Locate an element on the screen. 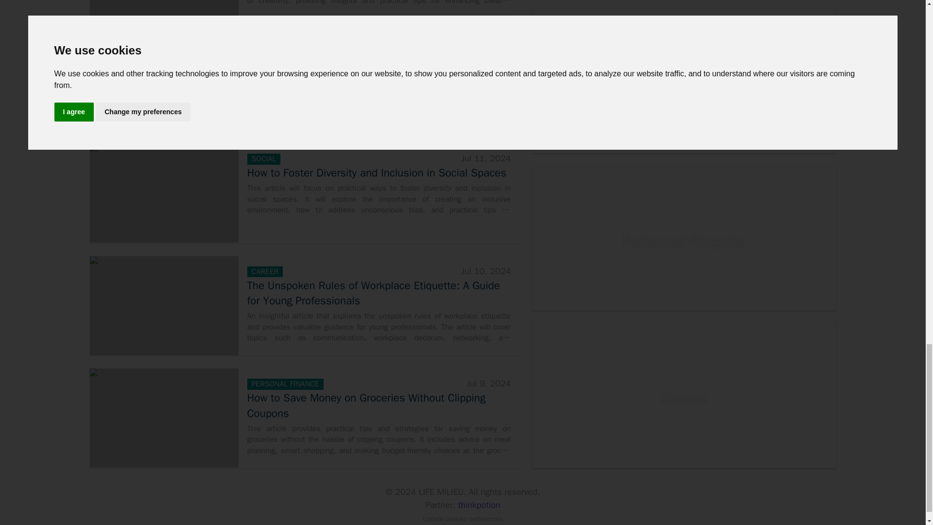 Image resolution: width=933 pixels, height=525 pixels. Personal Finance is located at coordinates (684, 238).